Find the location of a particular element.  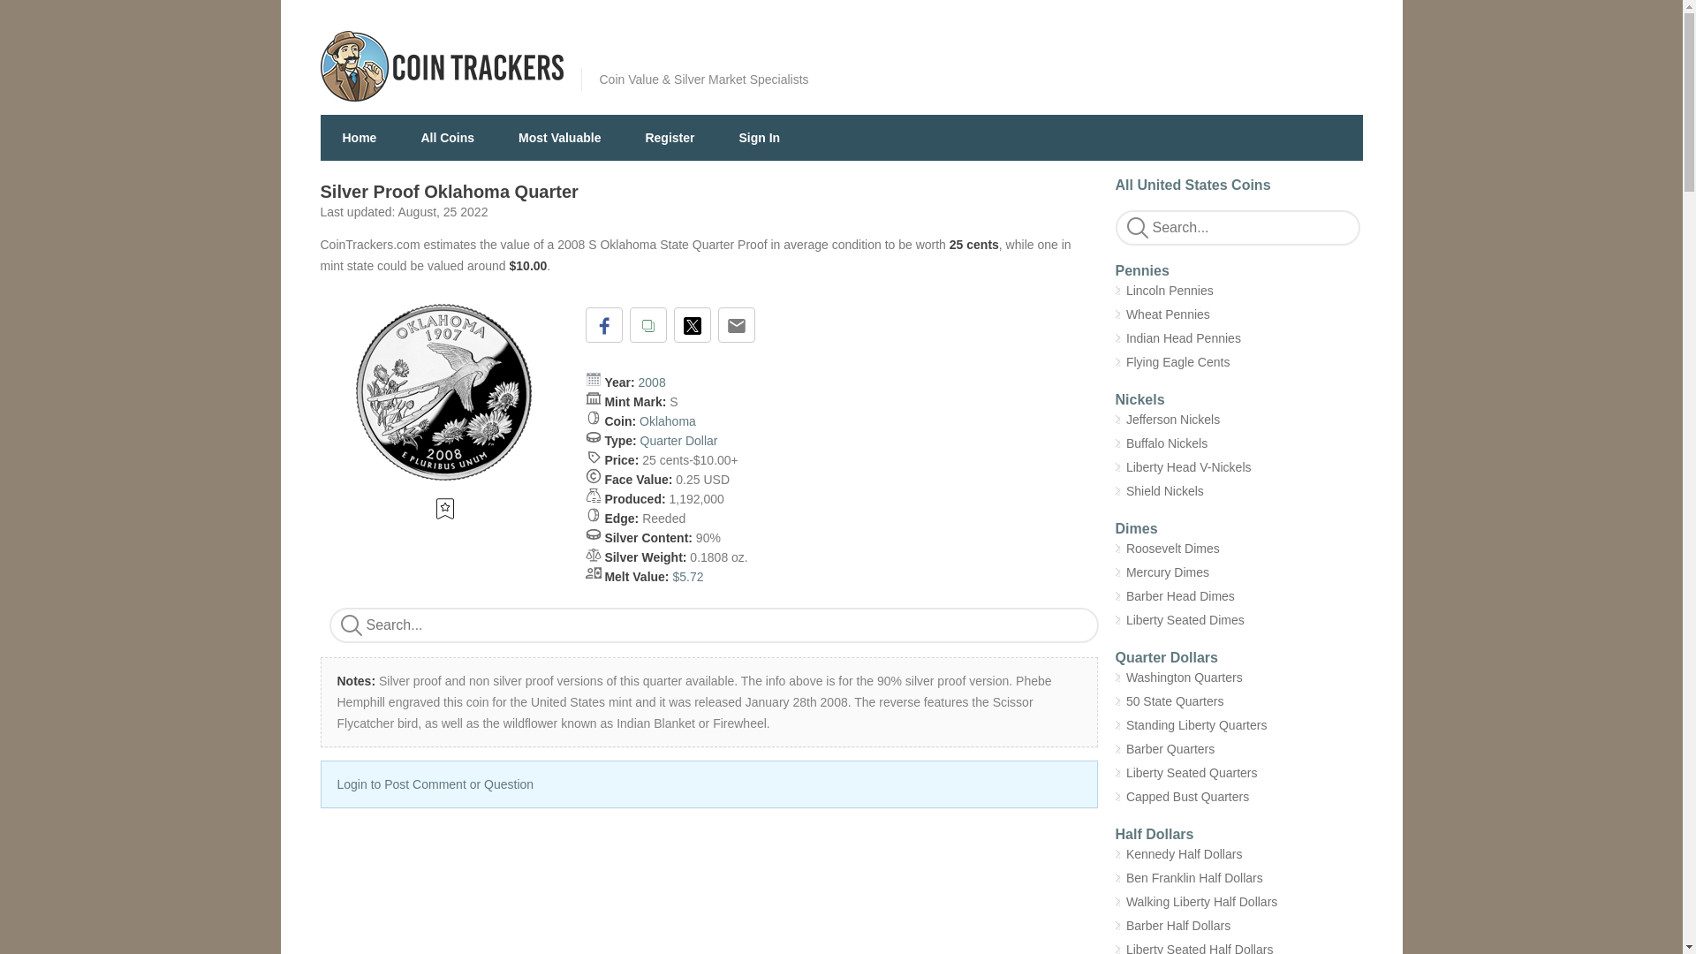

Quarter Dollar is located at coordinates (678, 440).